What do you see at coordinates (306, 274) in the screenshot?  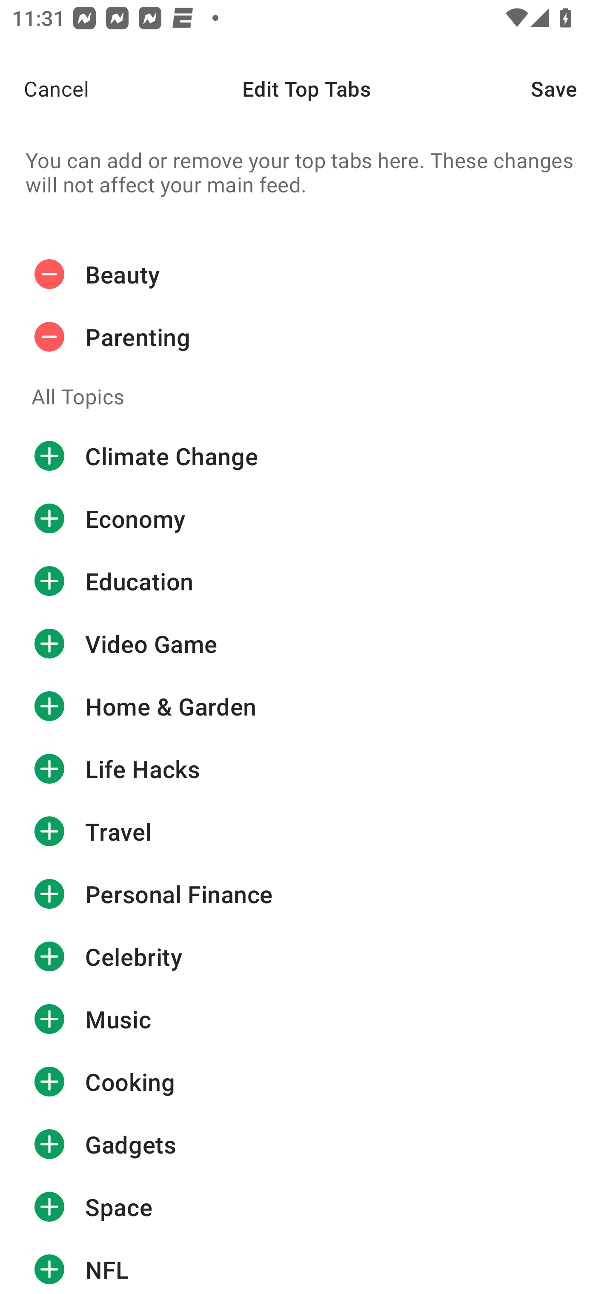 I see `Beauty` at bounding box center [306, 274].